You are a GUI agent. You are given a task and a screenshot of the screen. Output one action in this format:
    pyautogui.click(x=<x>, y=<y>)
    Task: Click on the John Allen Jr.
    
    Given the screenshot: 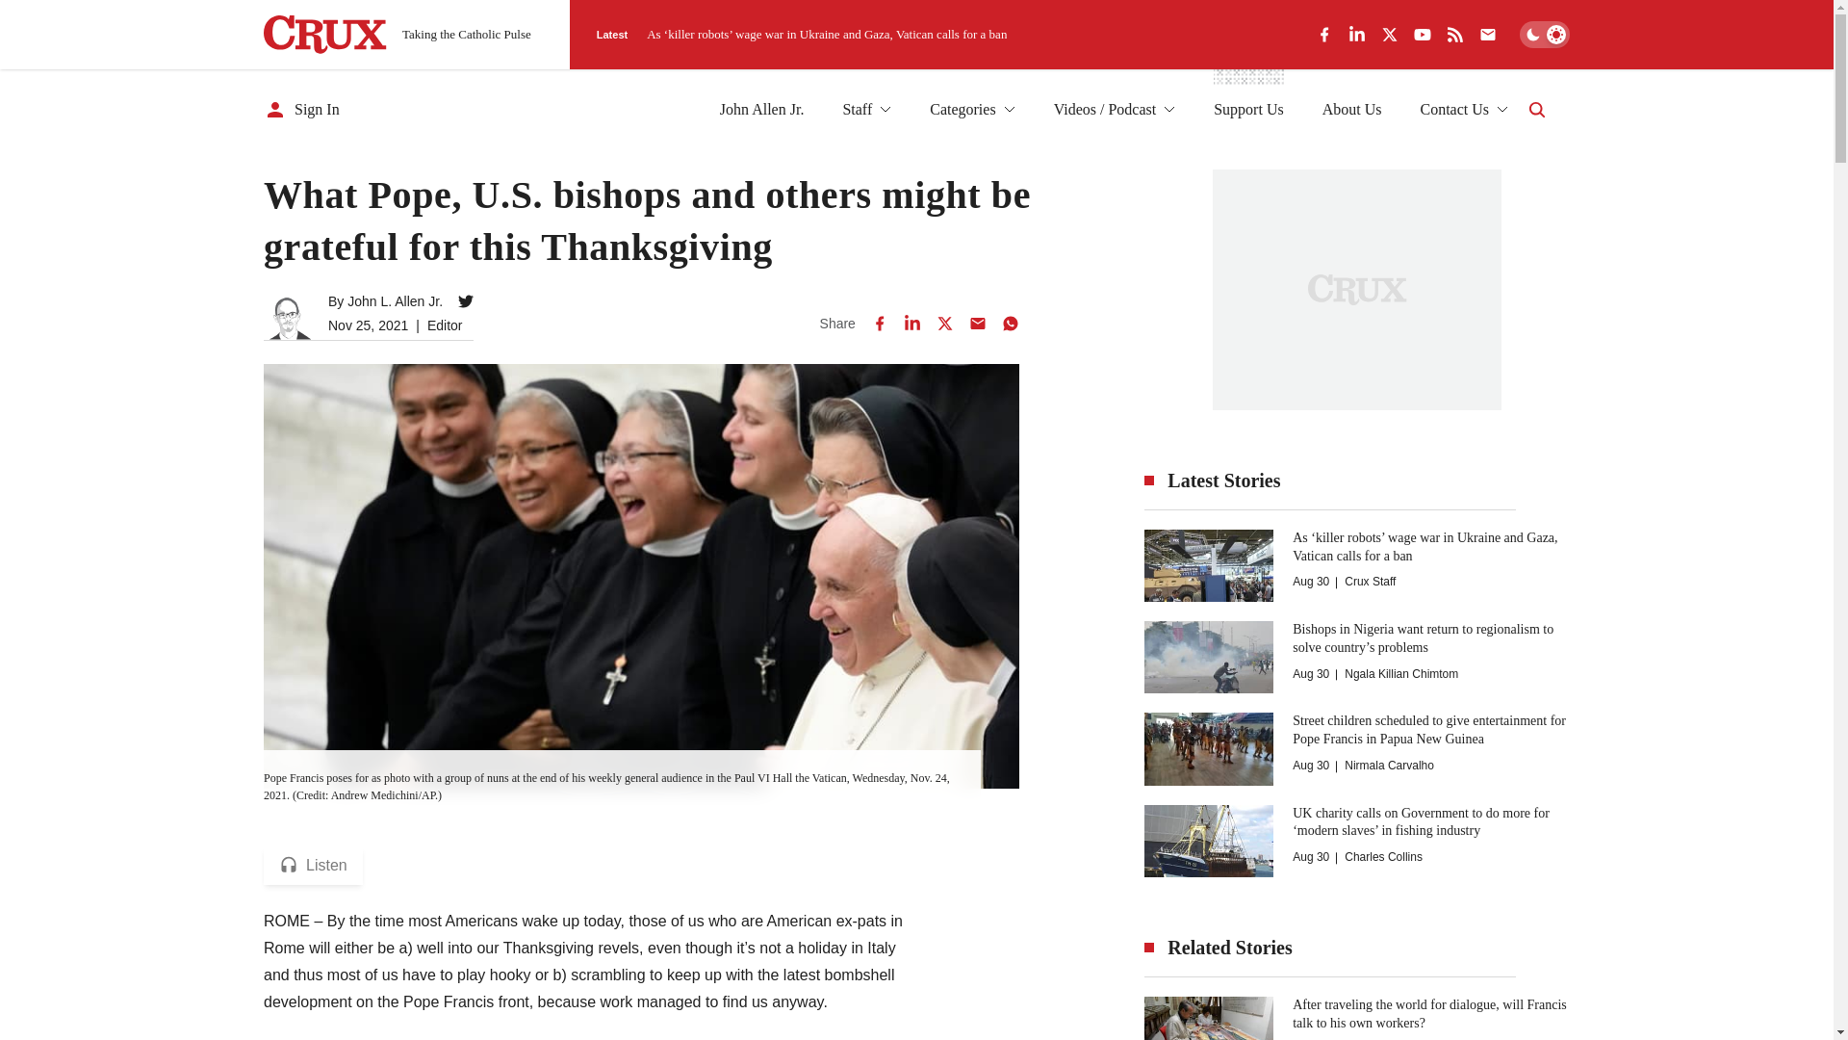 What is the action you would take?
    pyautogui.click(x=762, y=110)
    